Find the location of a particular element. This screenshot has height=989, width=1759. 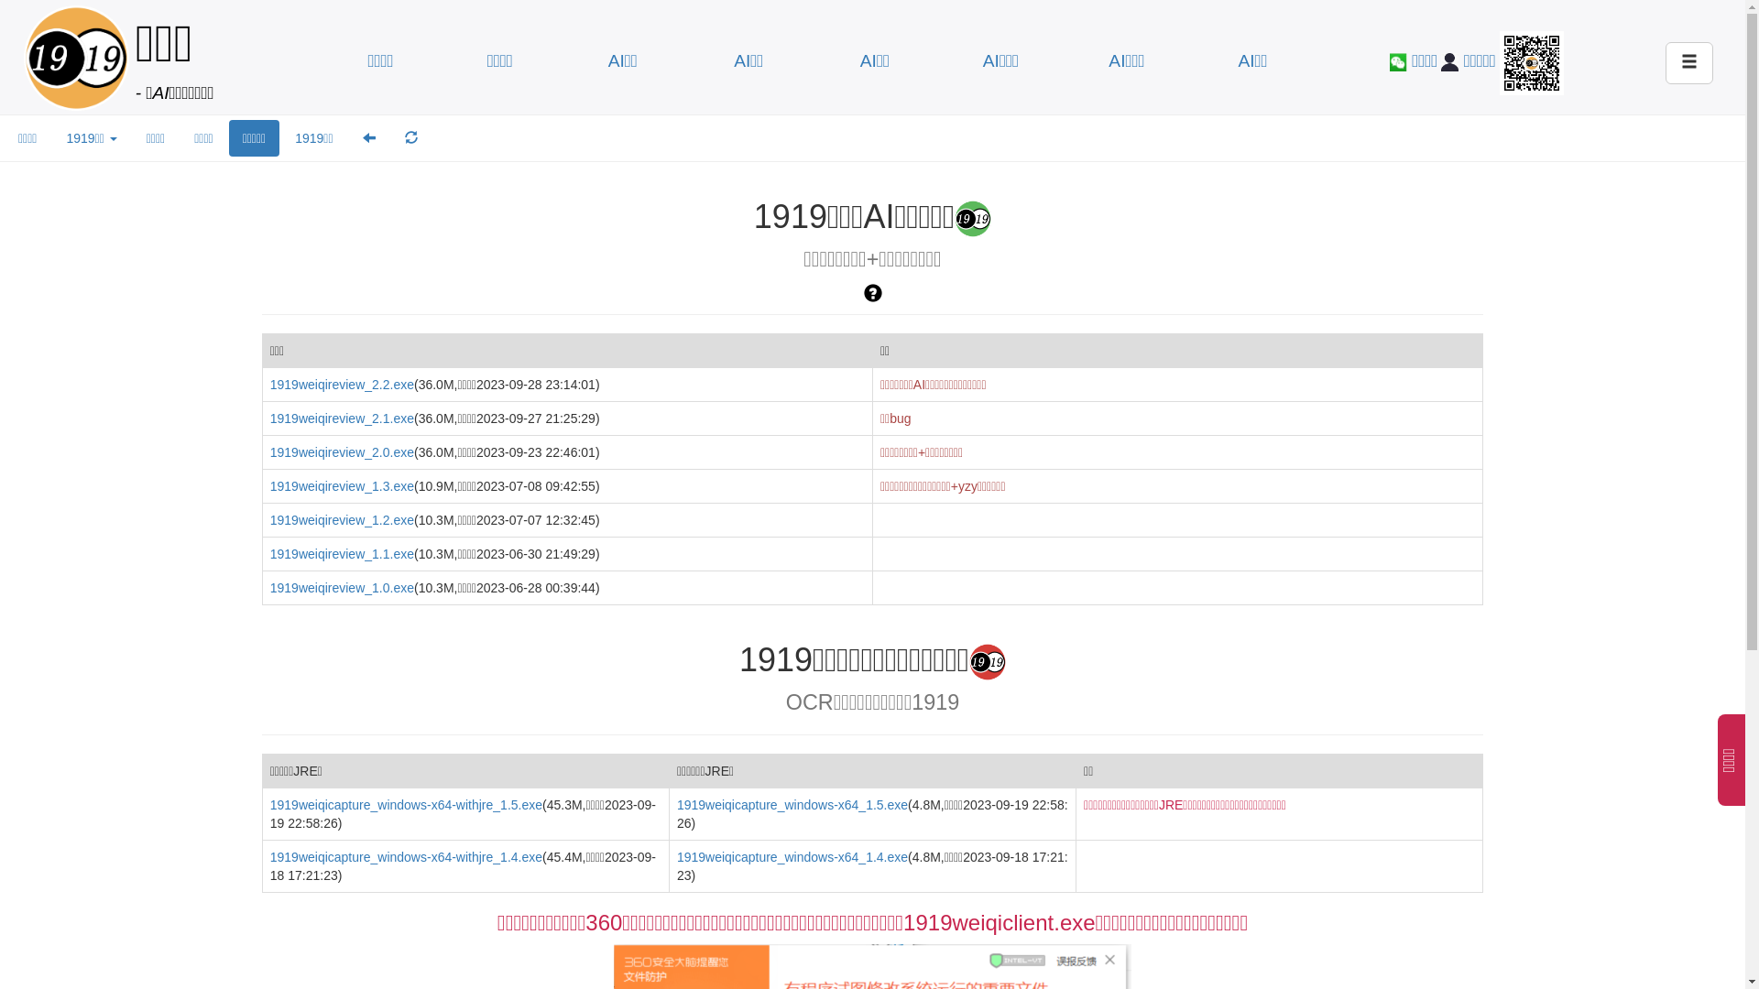

1919weiqicapture_windows-x64_1.4.exe is located at coordinates (792, 857).